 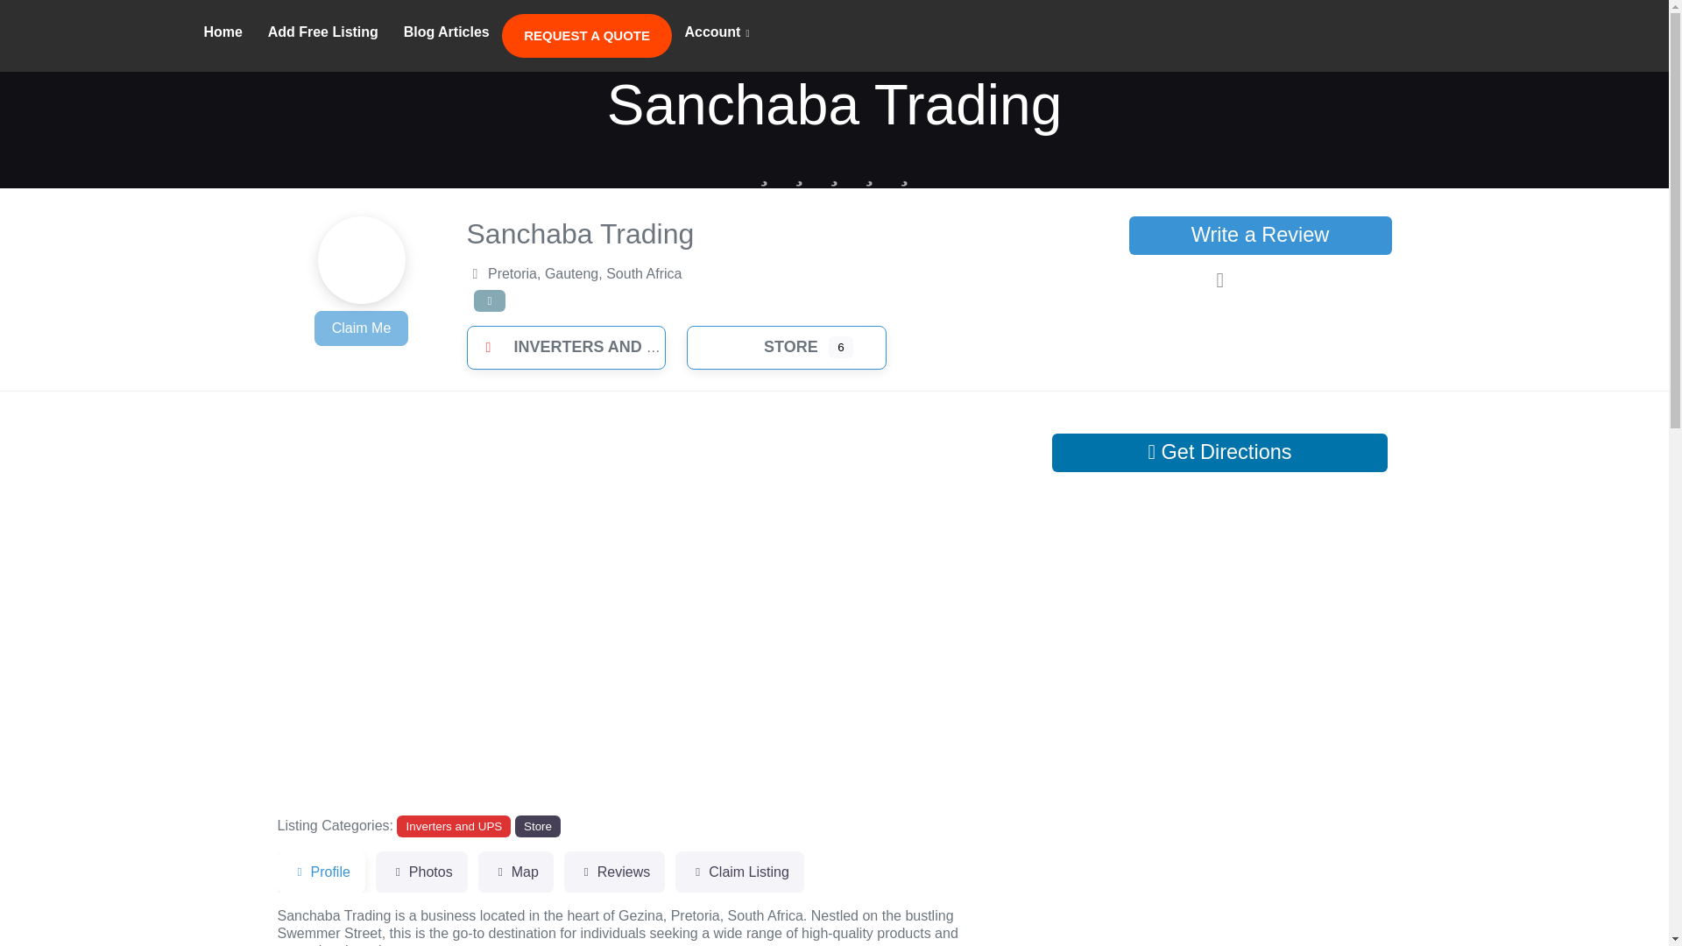 I want to click on Home, so click(x=223, y=32).